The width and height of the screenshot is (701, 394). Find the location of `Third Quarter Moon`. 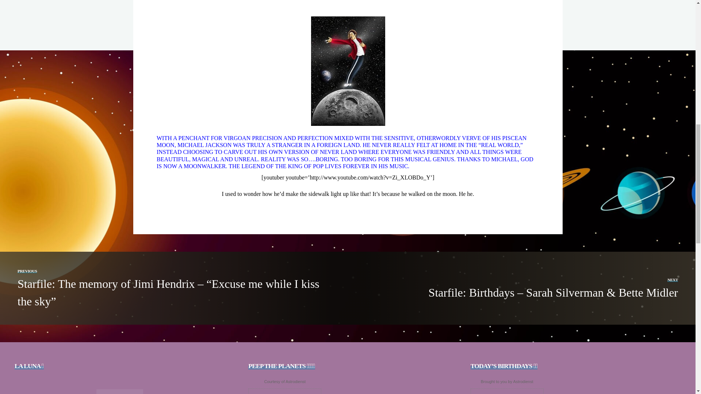

Third Quarter Moon is located at coordinates (120, 392).